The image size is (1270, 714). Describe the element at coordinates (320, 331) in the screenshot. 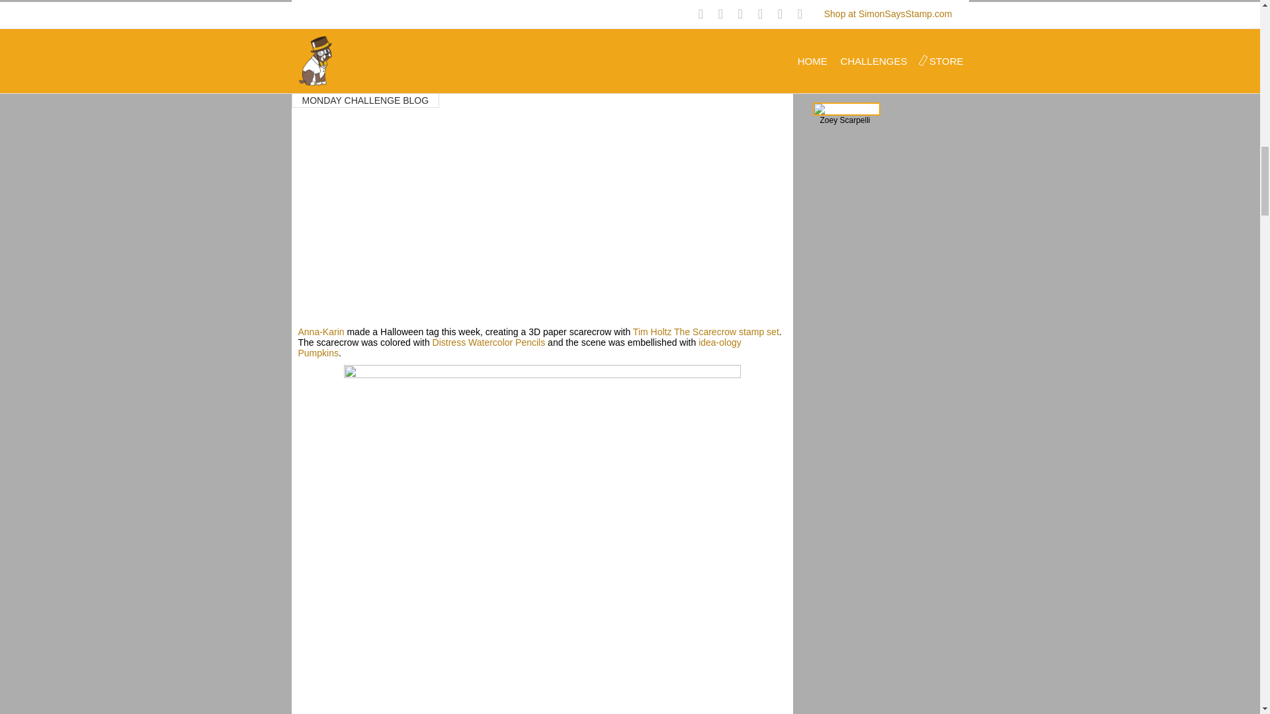

I see `Anna-Karin` at that location.